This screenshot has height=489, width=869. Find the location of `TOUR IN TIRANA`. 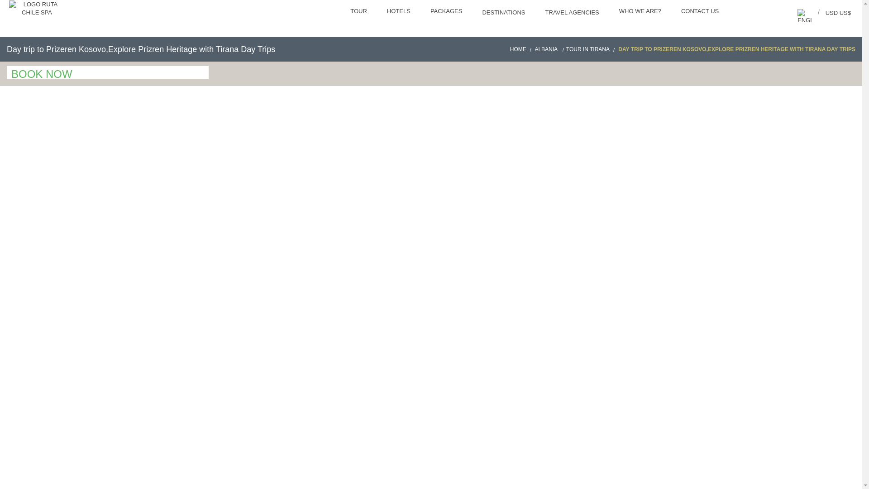

TOUR IN TIRANA is located at coordinates (592, 49).